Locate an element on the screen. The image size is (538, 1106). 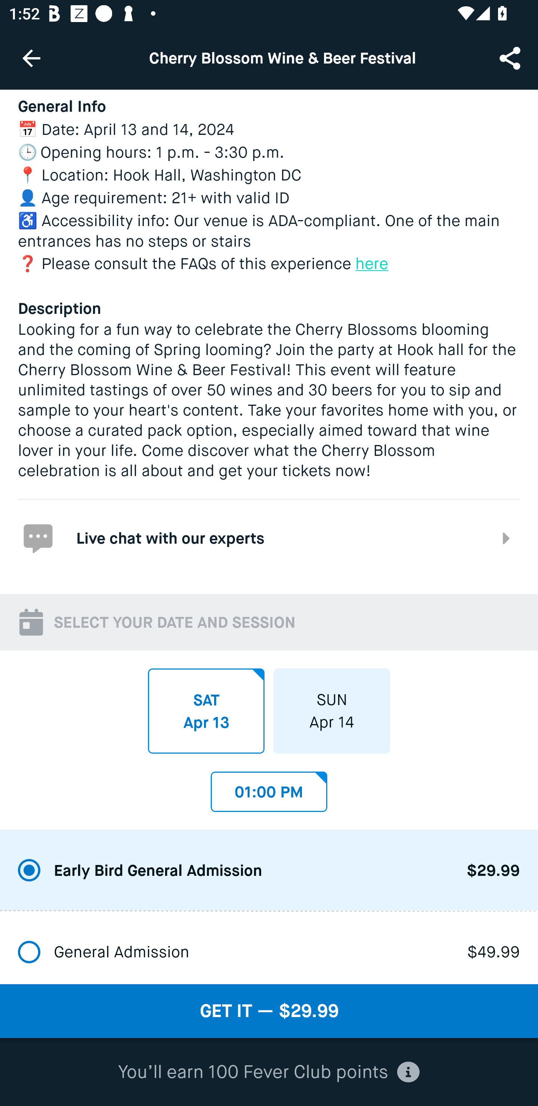
SAT
Apr 13 is located at coordinates (206, 710).